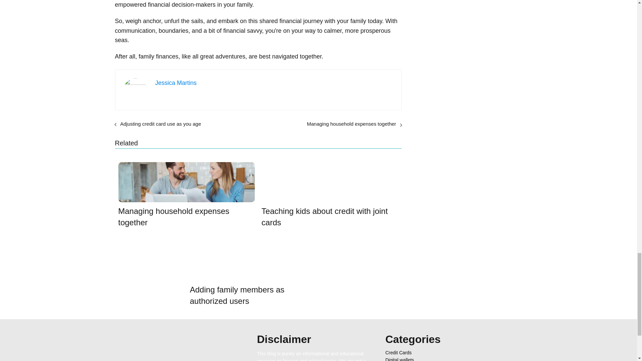  What do you see at coordinates (398, 352) in the screenshot?
I see `Credit Cards` at bounding box center [398, 352].